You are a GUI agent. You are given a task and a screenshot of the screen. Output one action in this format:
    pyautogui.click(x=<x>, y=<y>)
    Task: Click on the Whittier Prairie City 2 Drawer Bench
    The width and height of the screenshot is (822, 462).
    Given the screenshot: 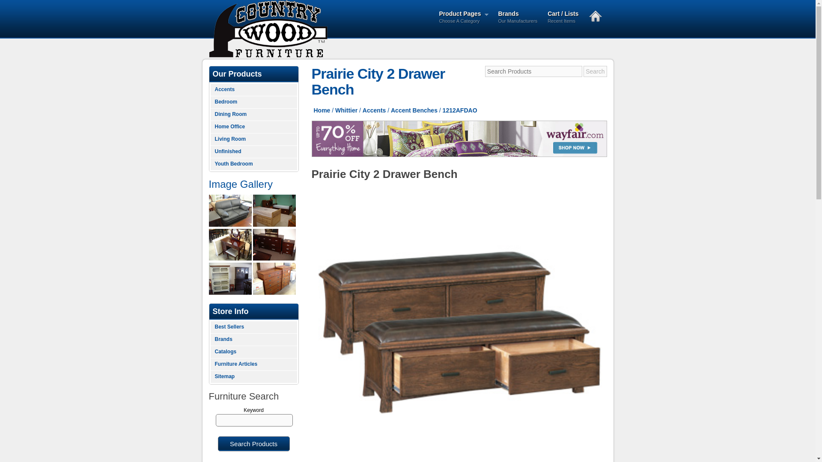 What is the action you would take?
    pyautogui.click(x=414, y=110)
    